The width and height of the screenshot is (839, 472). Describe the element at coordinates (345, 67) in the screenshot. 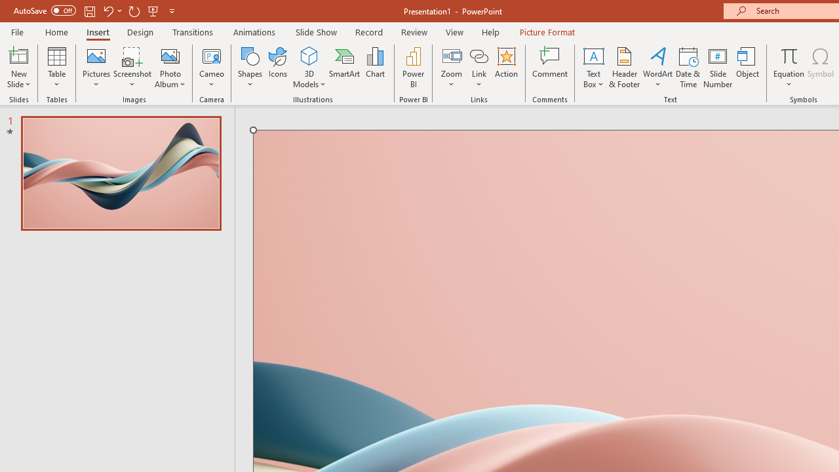

I see `SmartArt...` at that location.